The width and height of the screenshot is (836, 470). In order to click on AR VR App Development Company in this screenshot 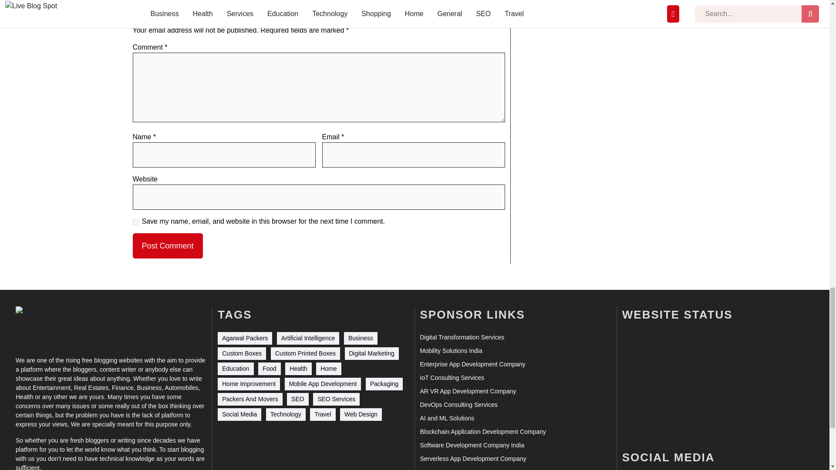, I will do `click(468, 391)`.